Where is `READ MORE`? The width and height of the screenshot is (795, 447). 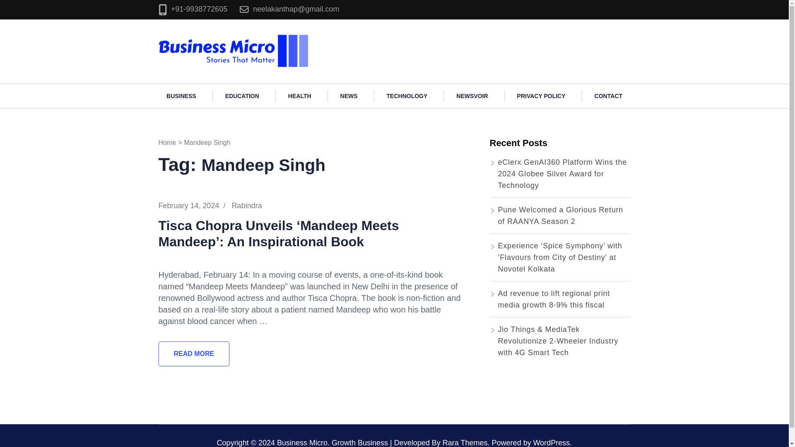 READ MORE is located at coordinates (194, 353).